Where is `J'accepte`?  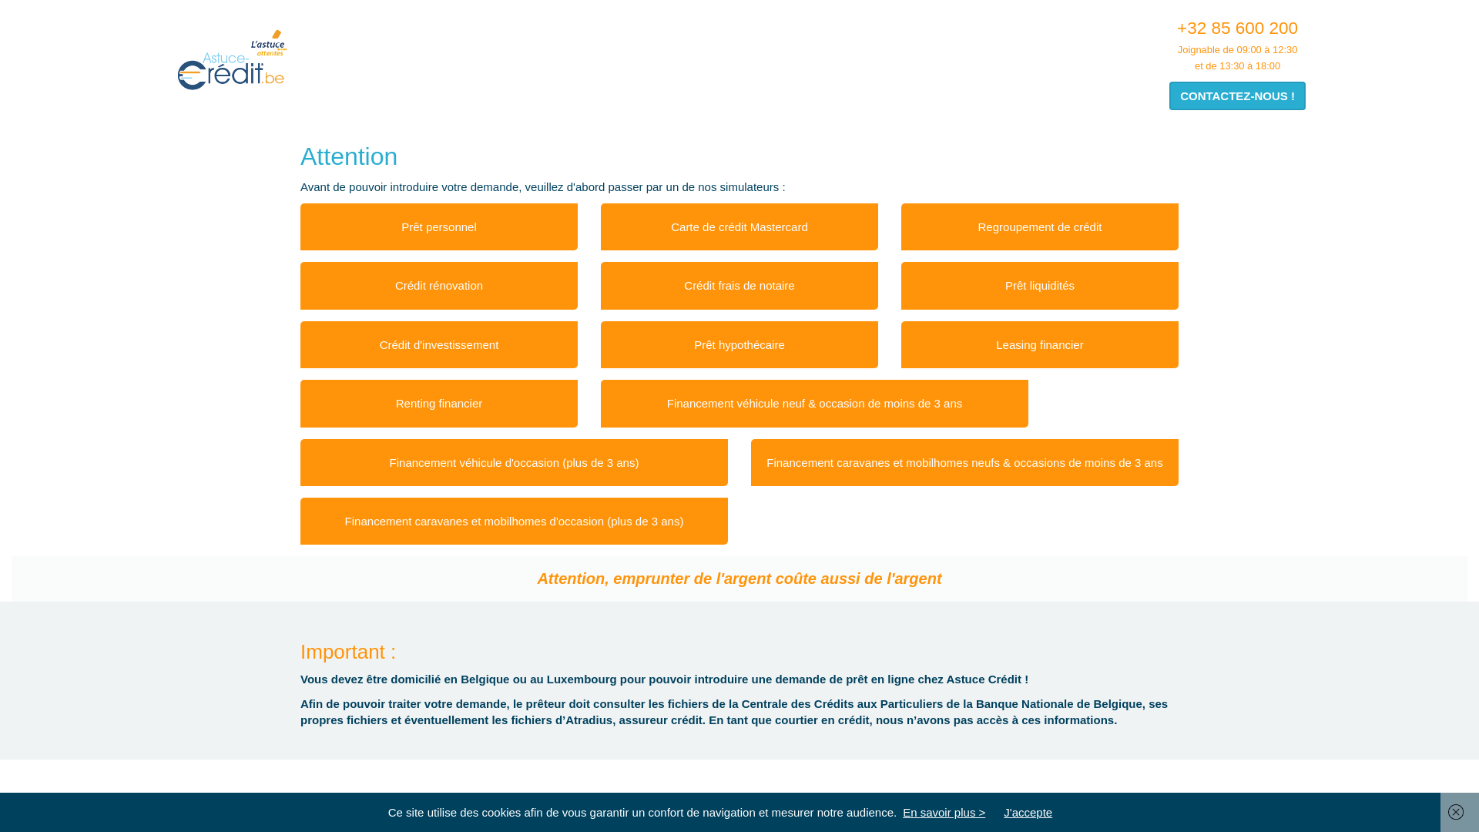 J'accepte is located at coordinates (1028, 812).